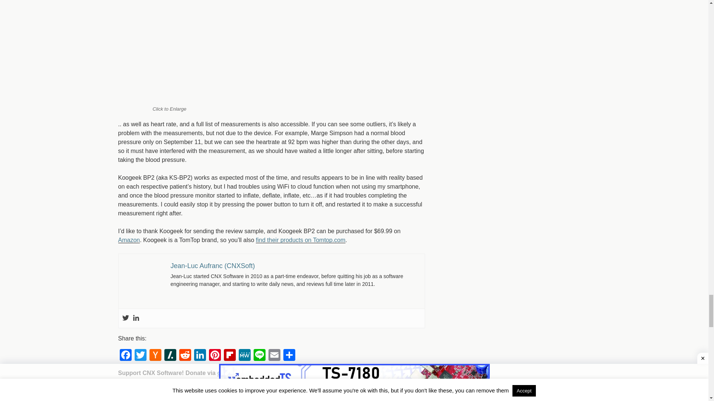 The width and height of the screenshot is (714, 401). Describe the element at coordinates (126, 356) in the screenshot. I see `Facebook` at that location.